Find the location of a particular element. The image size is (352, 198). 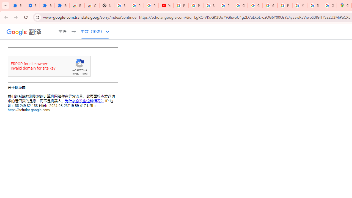

Google Account is located at coordinates (255, 5).